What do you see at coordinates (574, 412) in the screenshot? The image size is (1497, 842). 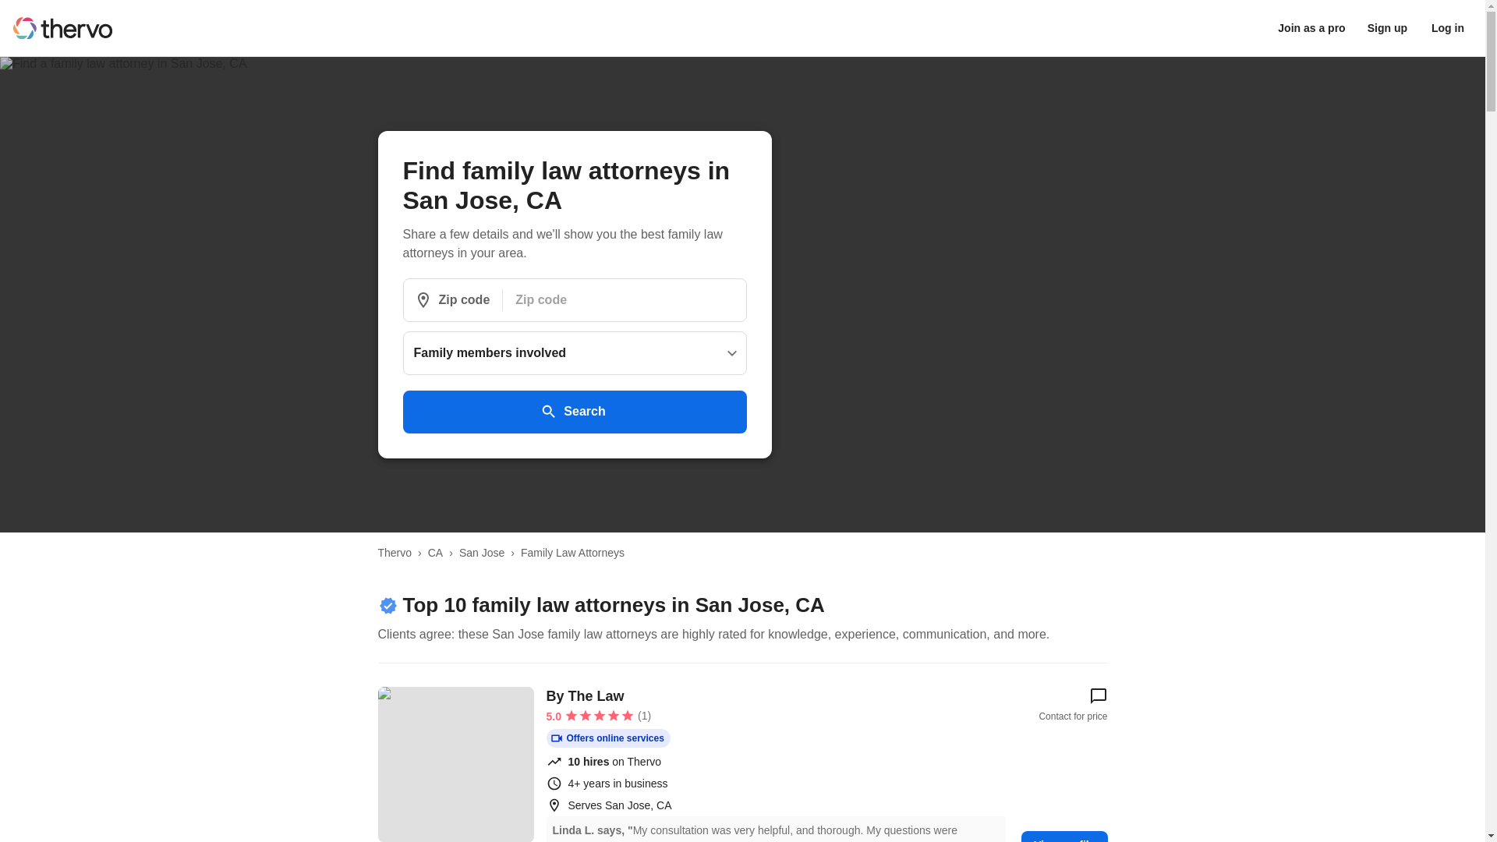 I see `Search` at bounding box center [574, 412].